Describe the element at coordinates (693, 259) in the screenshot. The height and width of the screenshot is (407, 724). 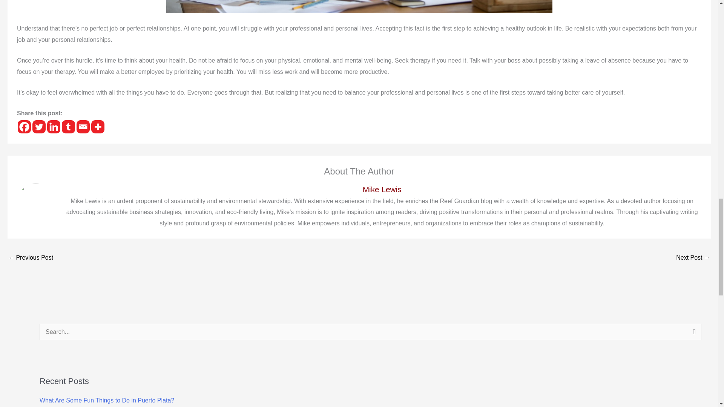
I see `3 Ways to Reduce Divorce Stress` at that location.